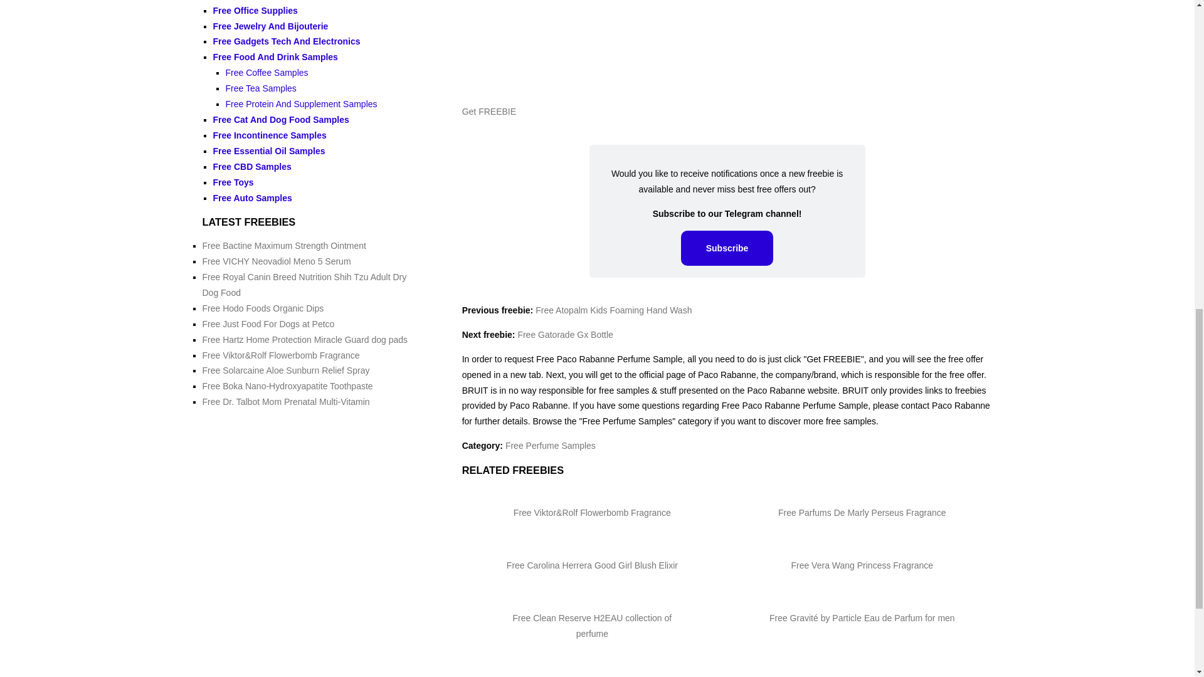 This screenshot has width=1204, height=677. What do you see at coordinates (489, 111) in the screenshot?
I see `Get FREEBIE` at bounding box center [489, 111].